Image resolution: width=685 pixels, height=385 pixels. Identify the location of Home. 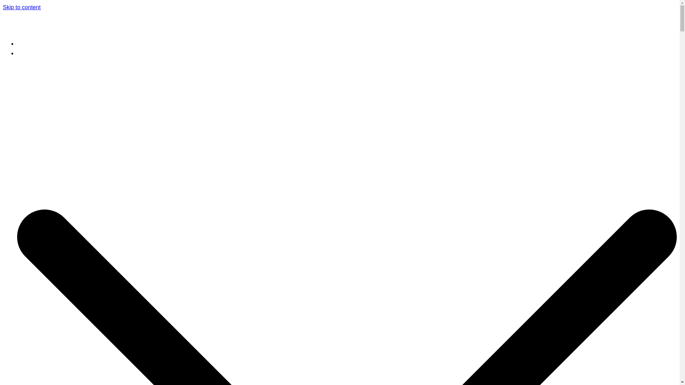
(25, 43).